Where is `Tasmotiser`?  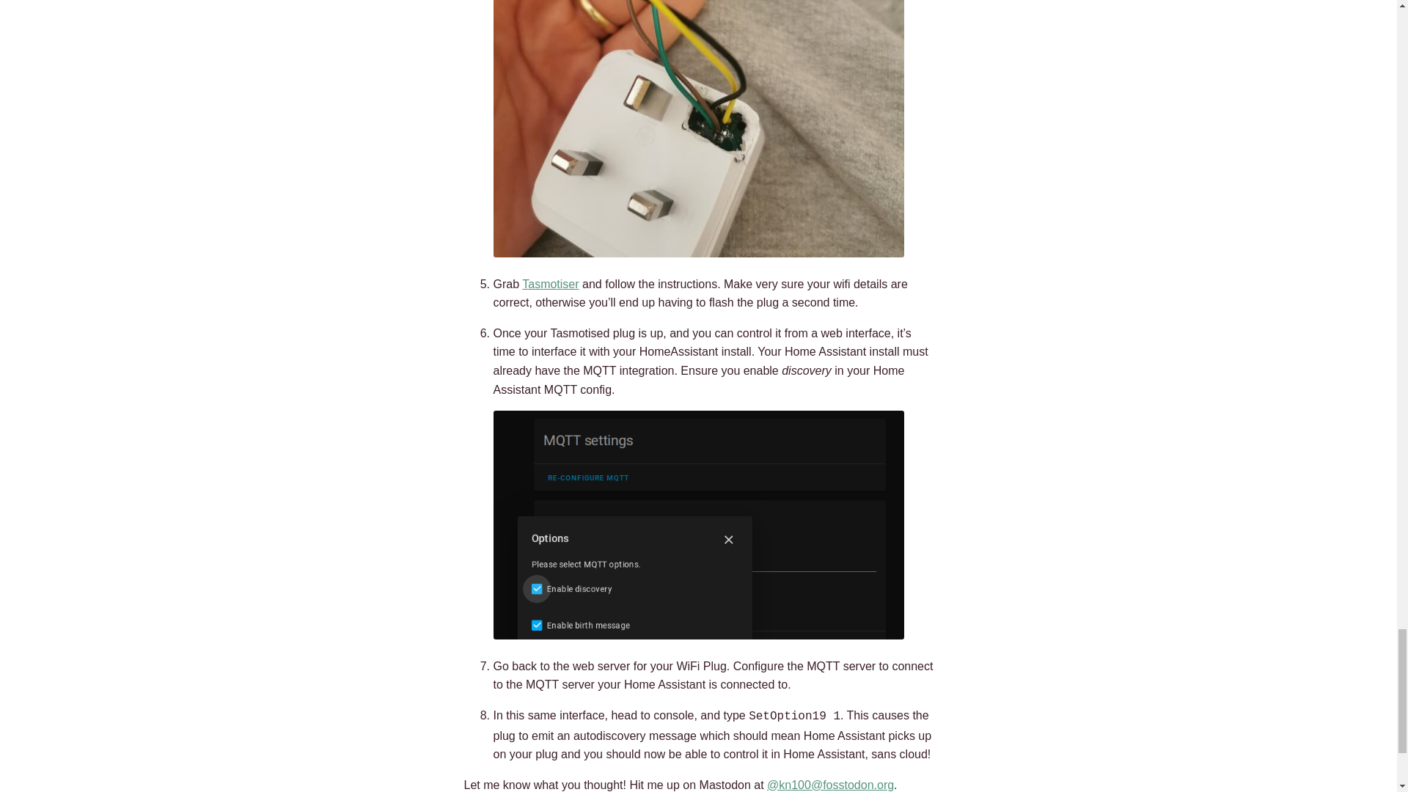 Tasmotiser is located at coordinates (550, 285).